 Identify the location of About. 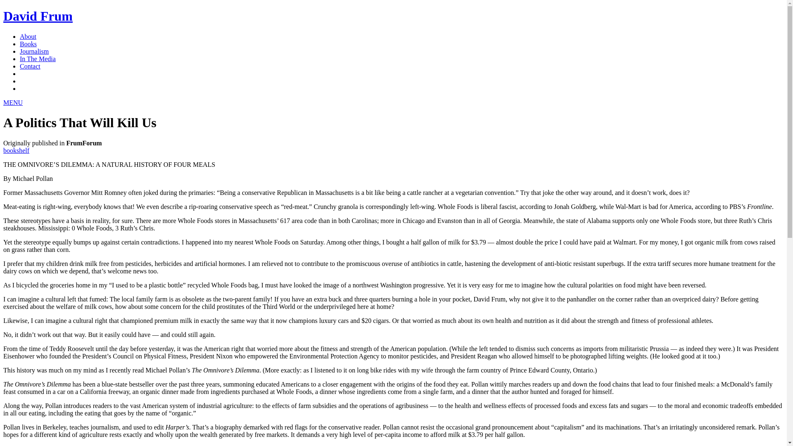
(28, 36).